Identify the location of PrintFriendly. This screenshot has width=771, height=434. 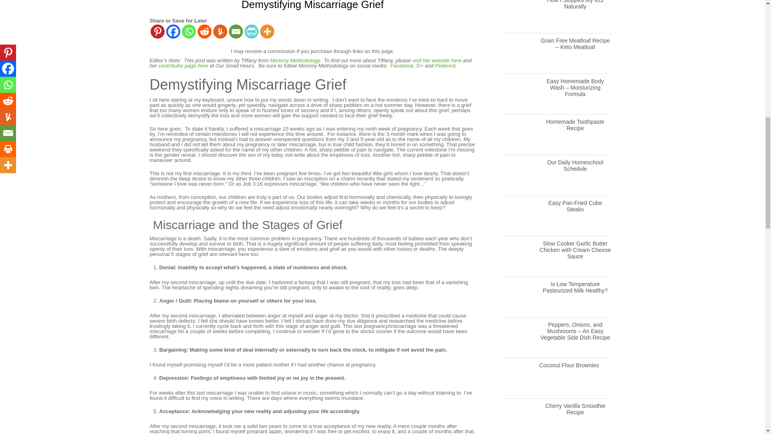
(251, 31).